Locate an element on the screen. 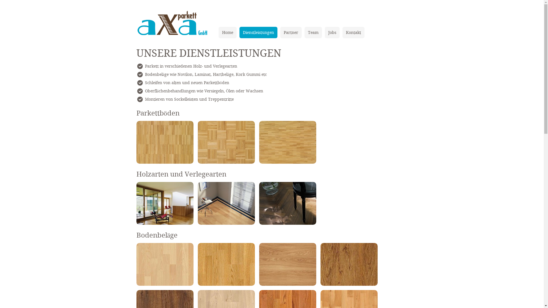 Image resolution: width=548 pixels, height=308 pixels. parkettboeden1 is located at coordinates (226, 142).